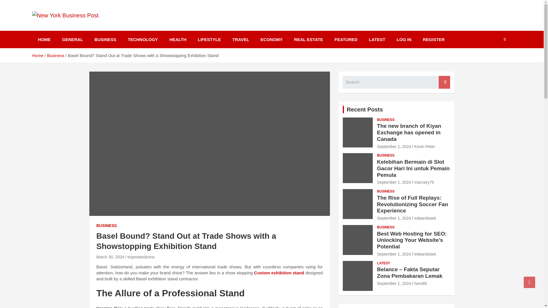 The height and width of the screenshot is (308, 548). Describe the element at coordinates (346, 39) in the screenshot. I see `FEATURED` at that location.